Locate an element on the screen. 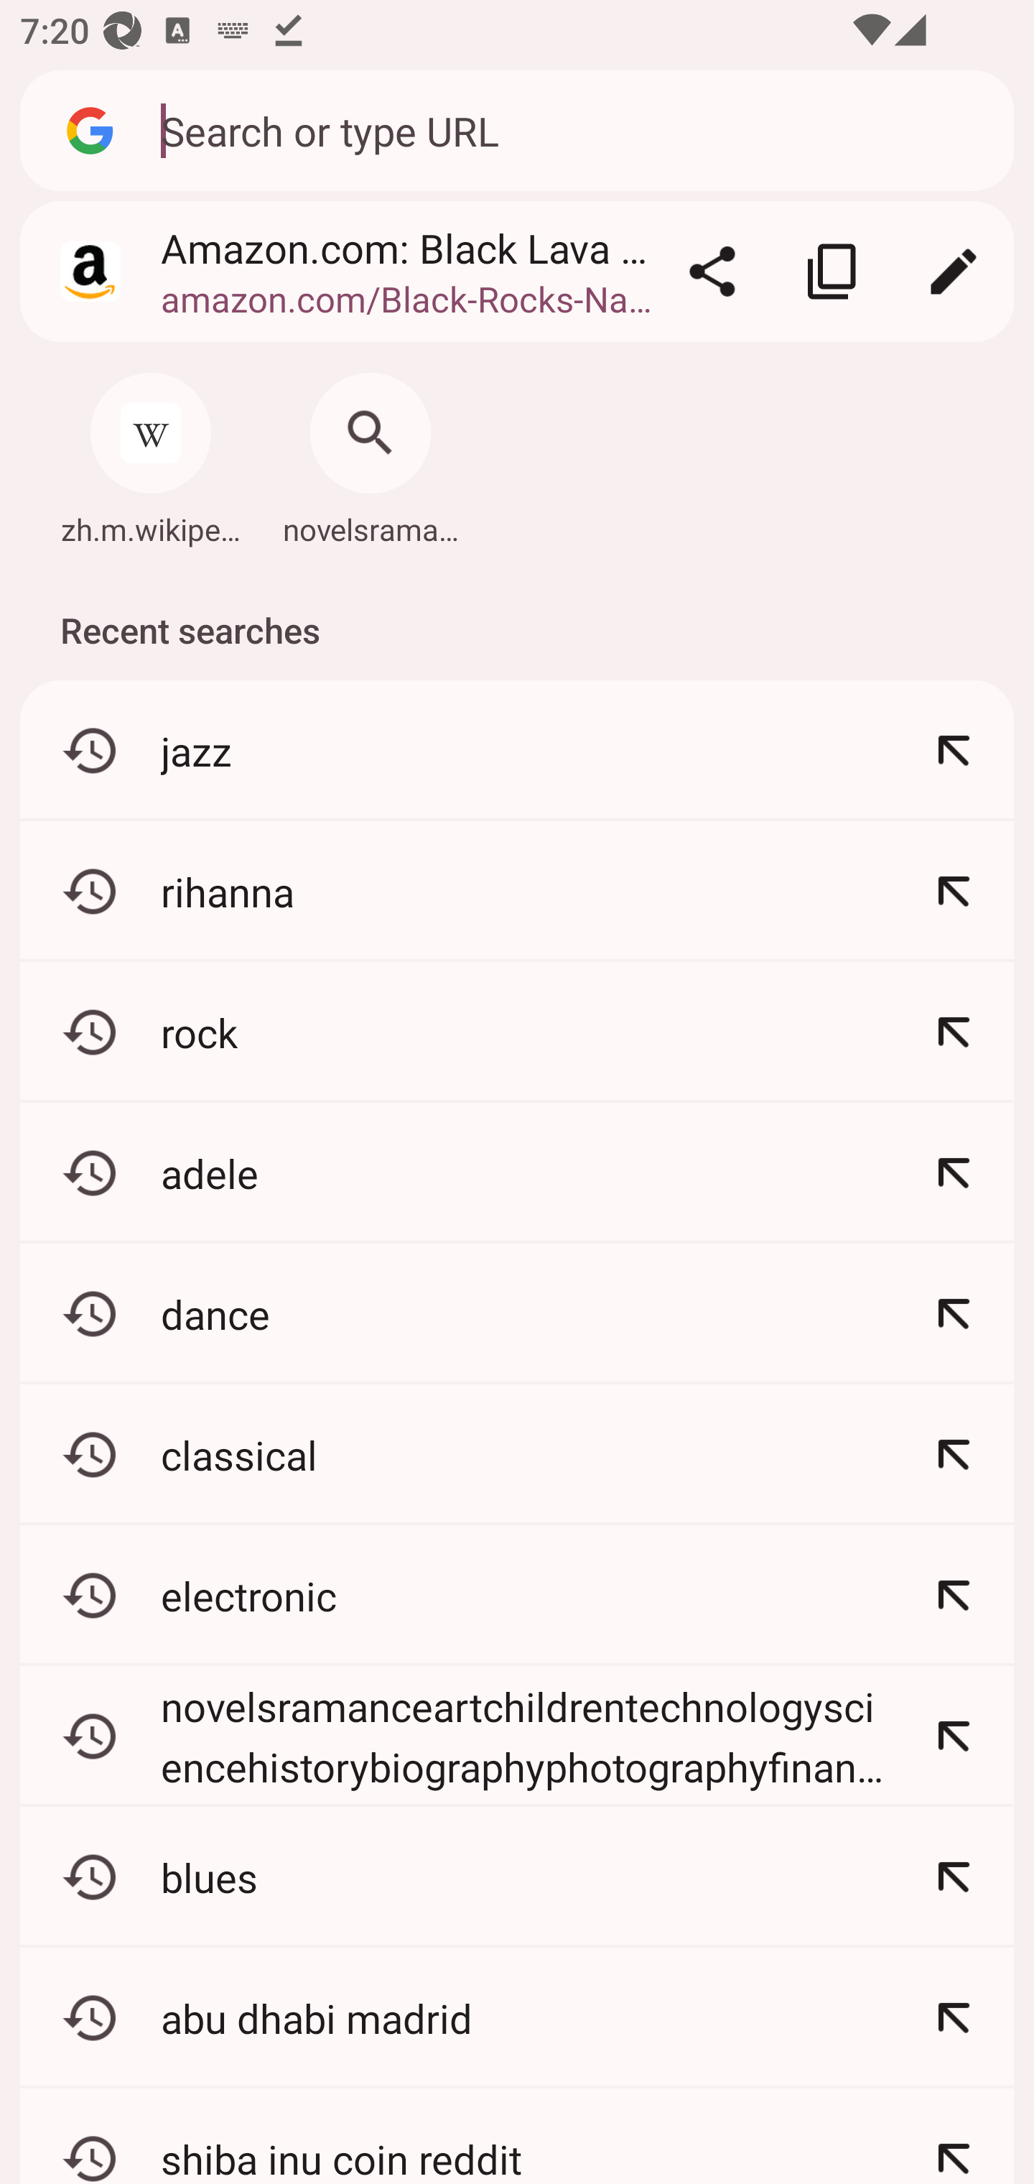 This screenshot has height=2184, width=1034. dance Refine: dance is located at coordinates (517, 1313).